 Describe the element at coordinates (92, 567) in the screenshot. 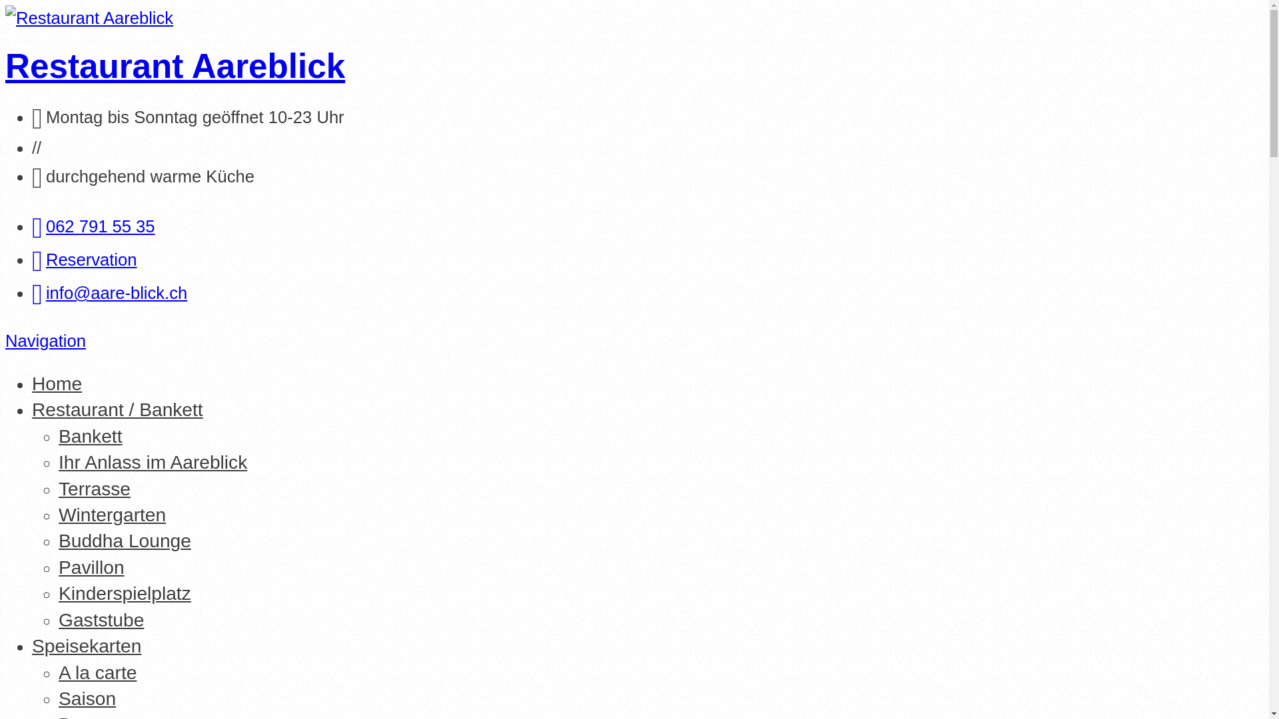

I see `Pavillon` at that location.